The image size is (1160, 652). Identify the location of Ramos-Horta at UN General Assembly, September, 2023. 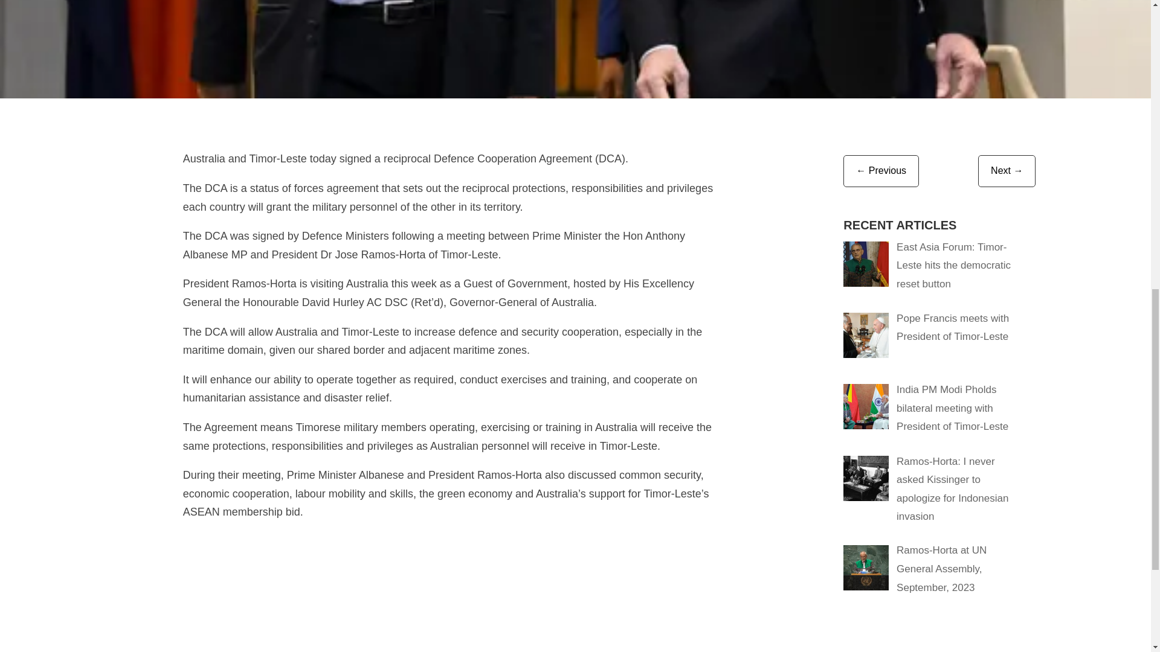
(941, 568).